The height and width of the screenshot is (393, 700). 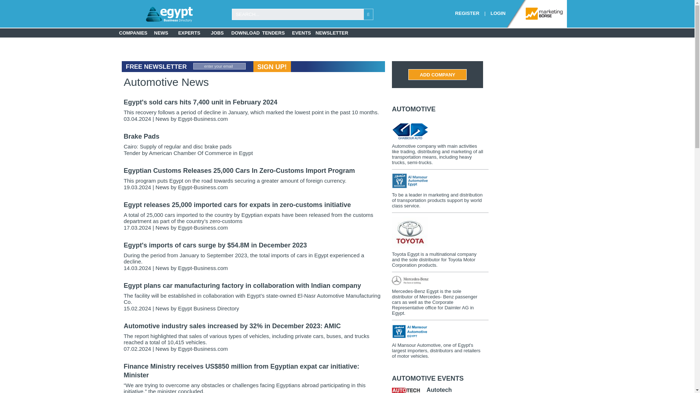 I want to click on Egypt-Business.com, so click(x=203, y=227).